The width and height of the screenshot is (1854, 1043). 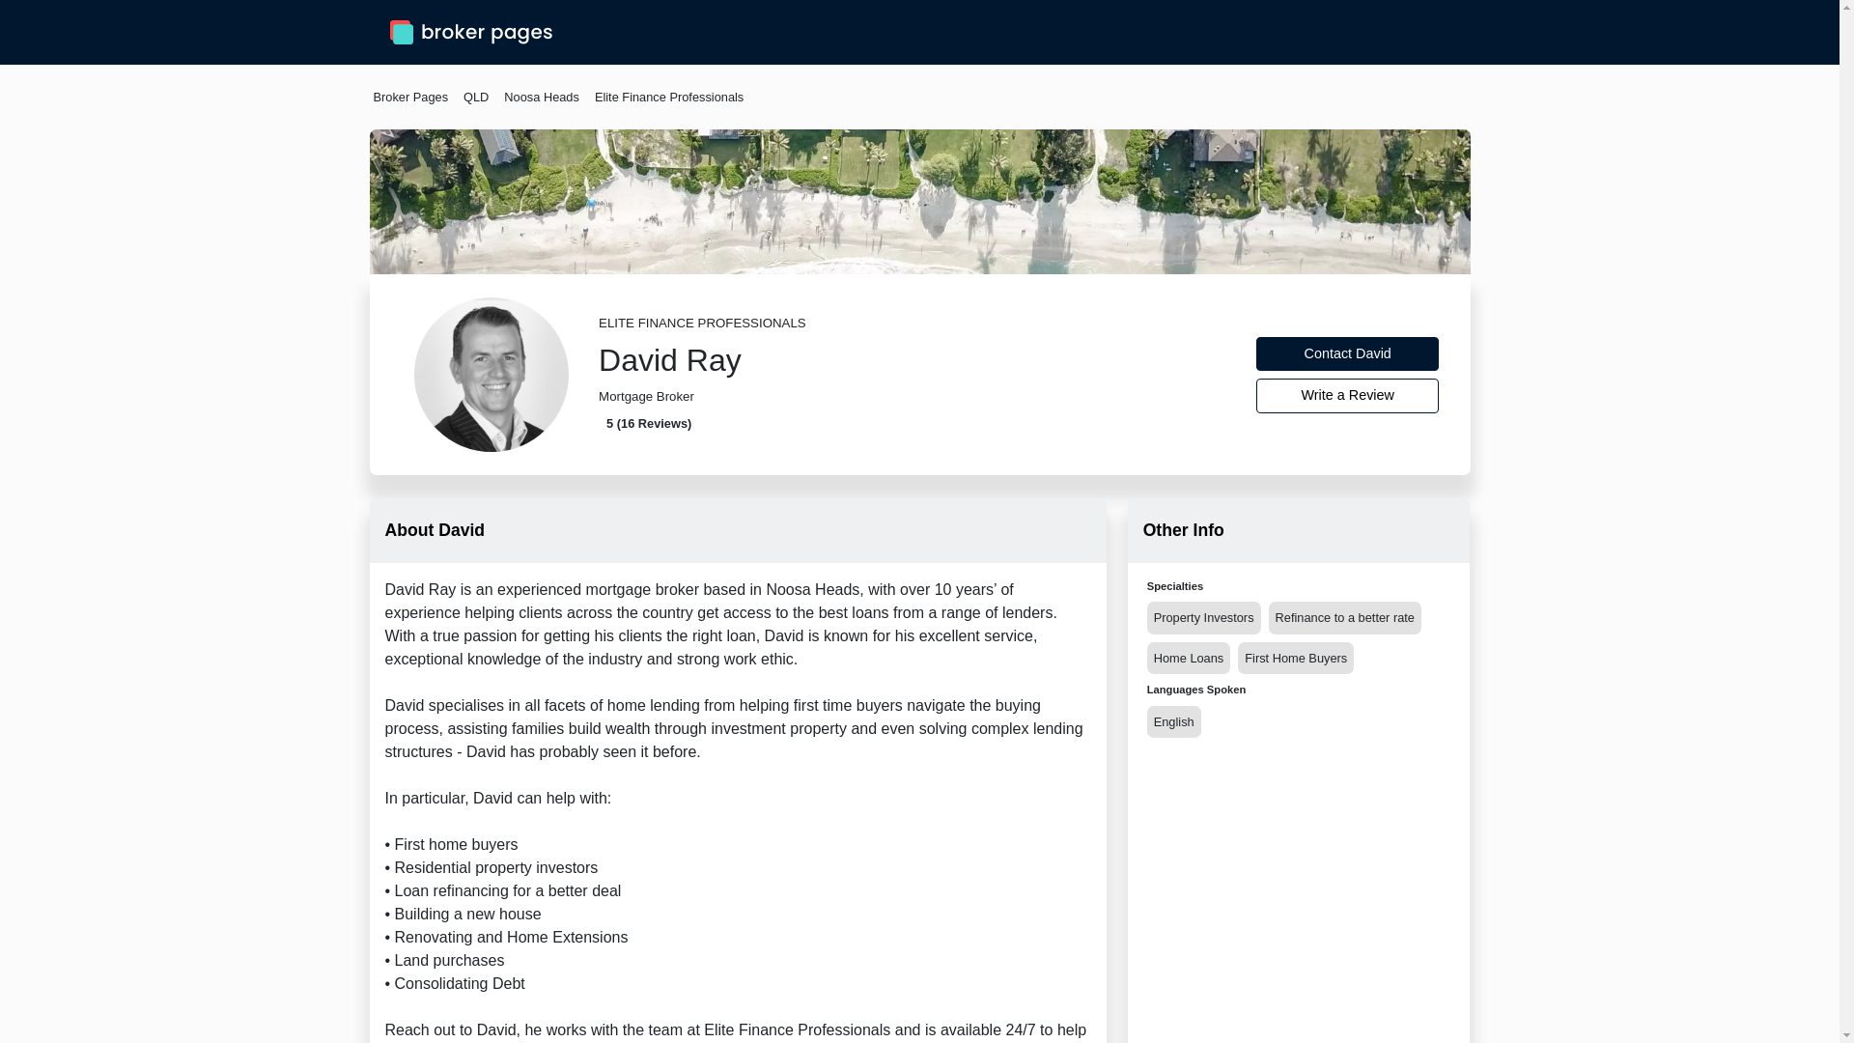 What do you see at coordinates (1348, 353) in the screenshot?
I see `Contact David` at bounding box center [1348, 353].